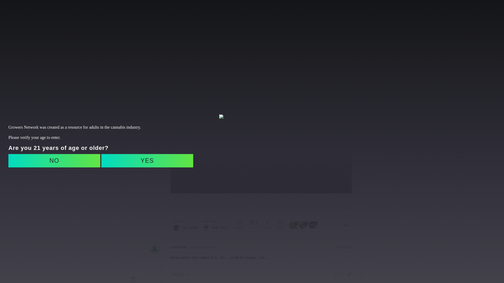 This screenshot has width=504, height=283. What do you see at coordinates (282, 13) in the screenshot?
I see `UNIVERSITY` at bounding box center [282, 13].